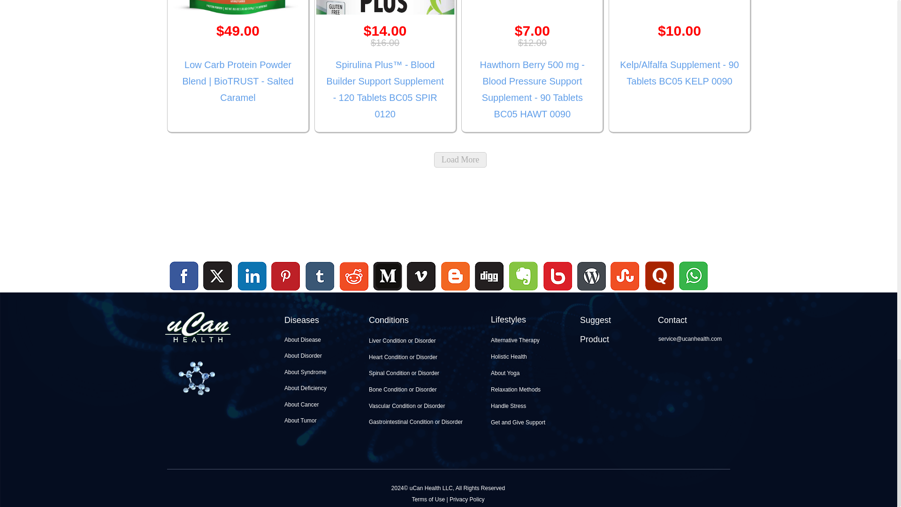  I want to click on Pinterest, so click(286, 277).